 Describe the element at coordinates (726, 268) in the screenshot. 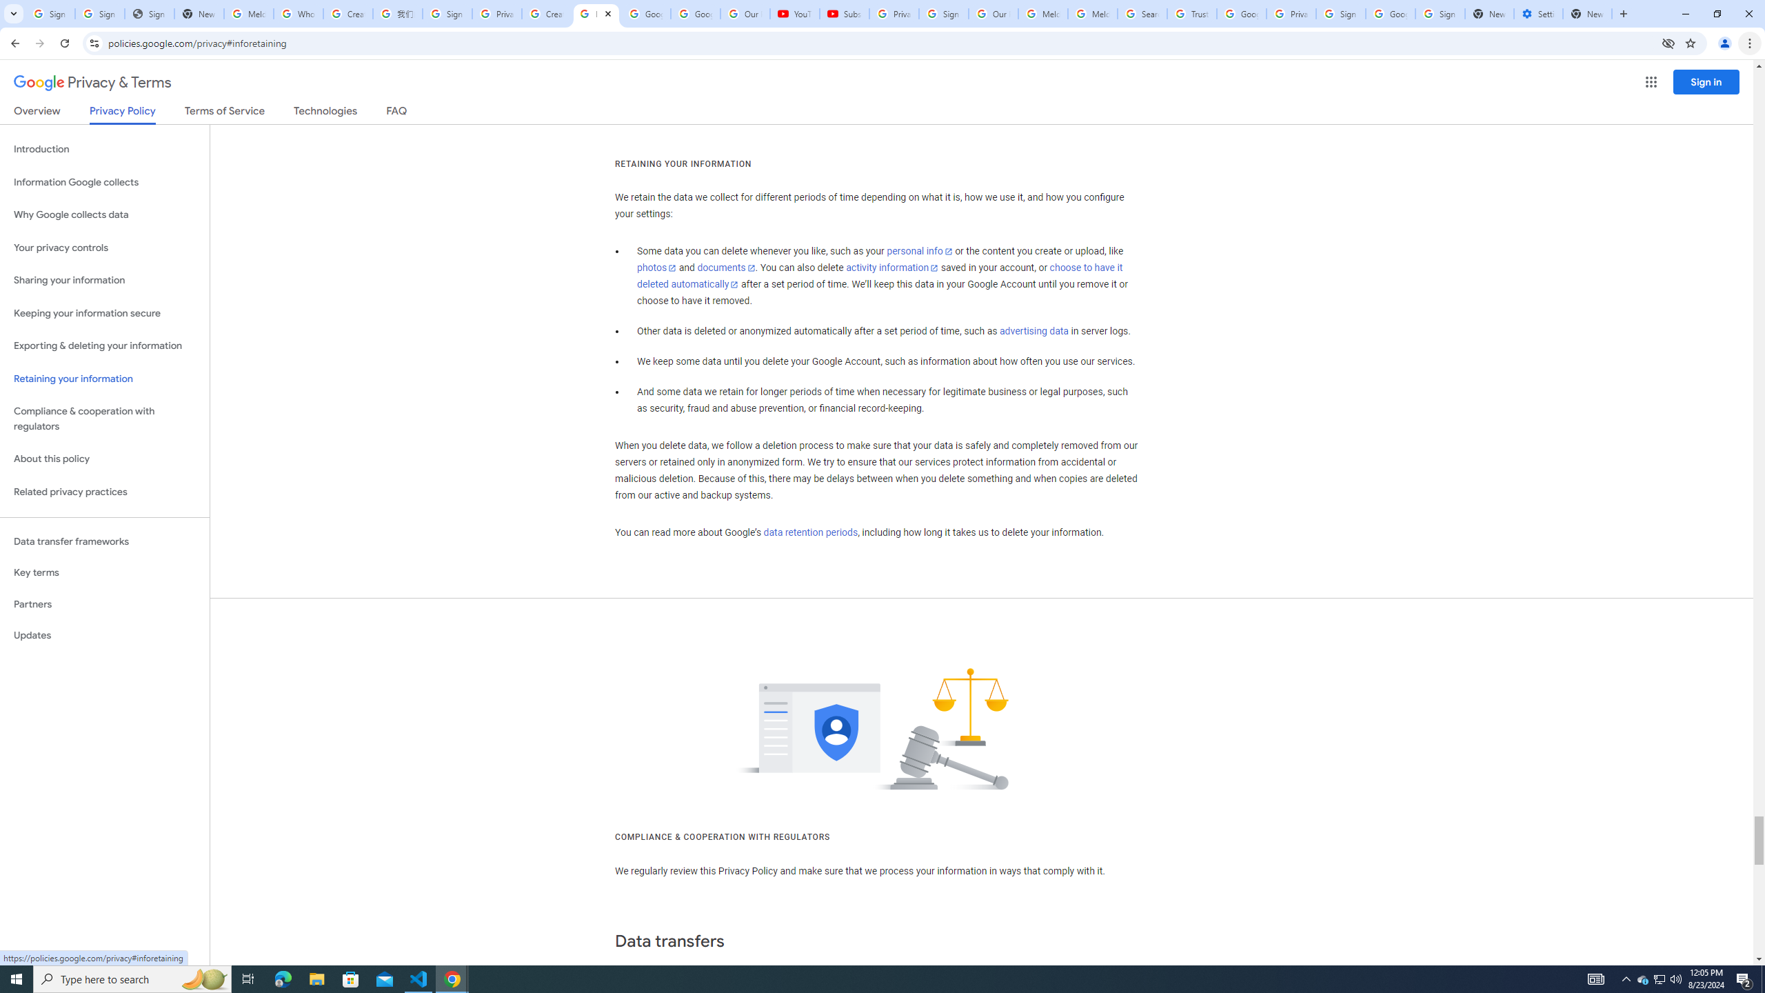

I see `documents` at that location.